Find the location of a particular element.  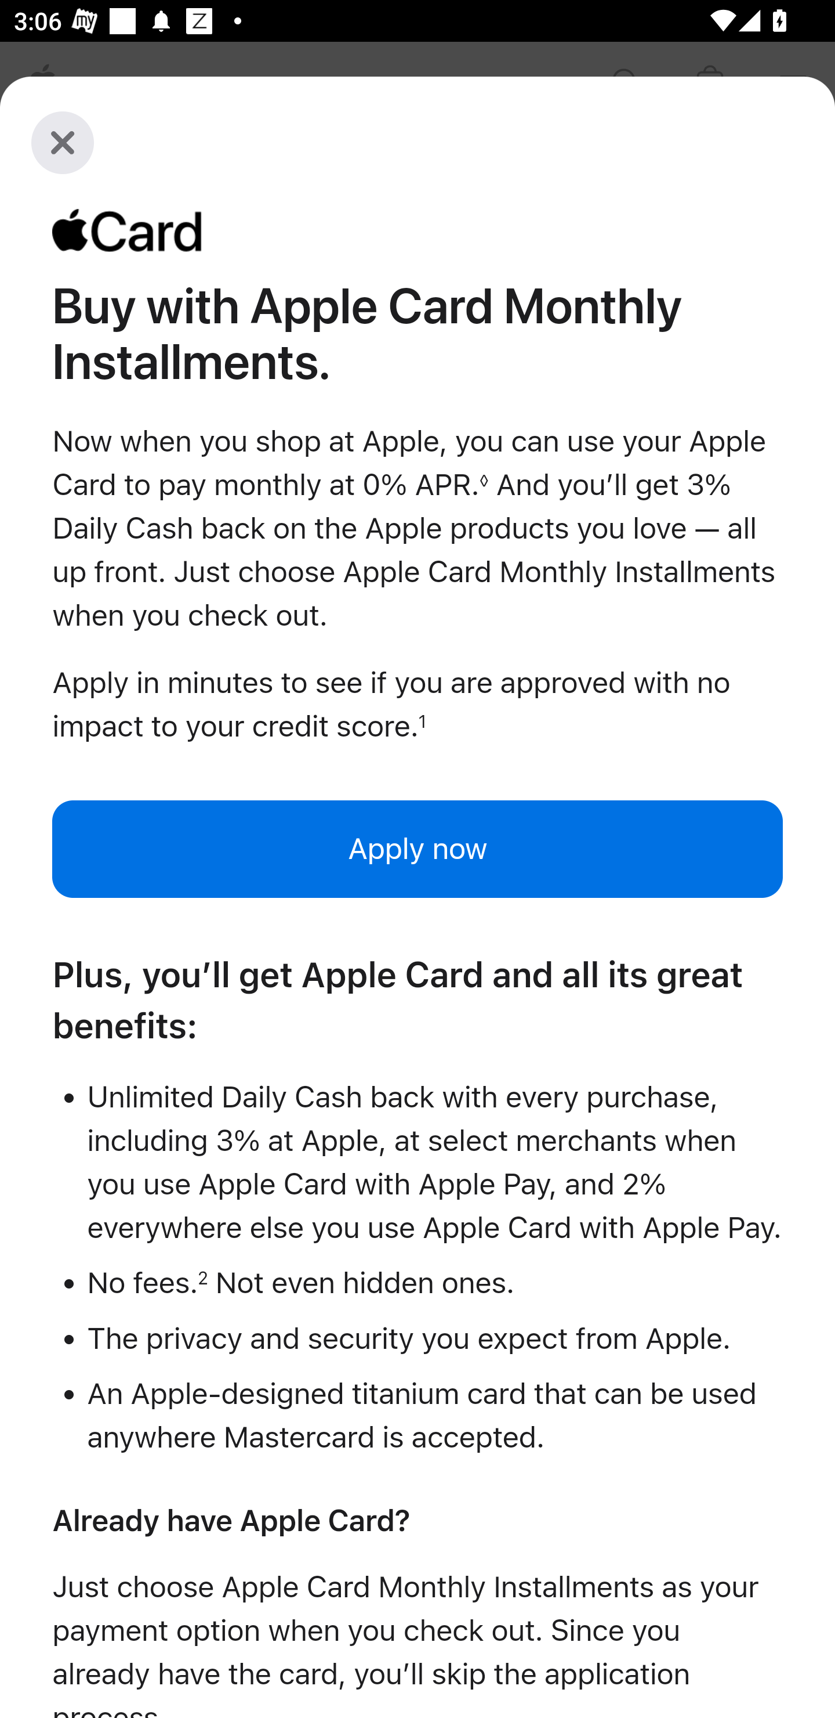

Apply now is located at coordinates (418, 849).